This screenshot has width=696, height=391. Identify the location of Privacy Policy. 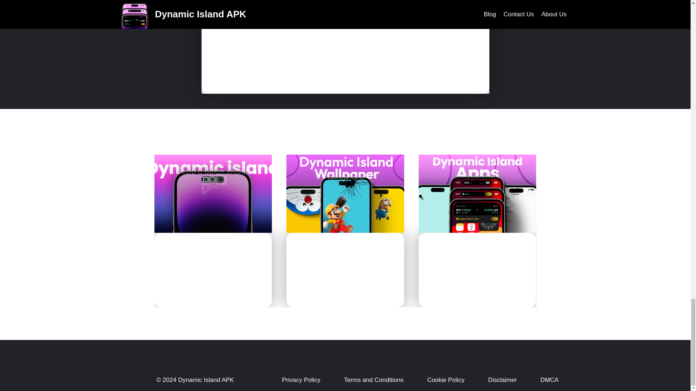
(301, 380).